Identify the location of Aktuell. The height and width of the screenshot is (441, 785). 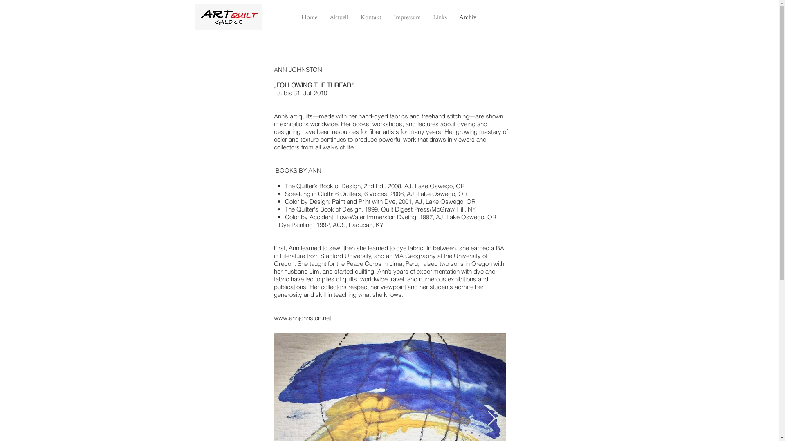
(339, 17).